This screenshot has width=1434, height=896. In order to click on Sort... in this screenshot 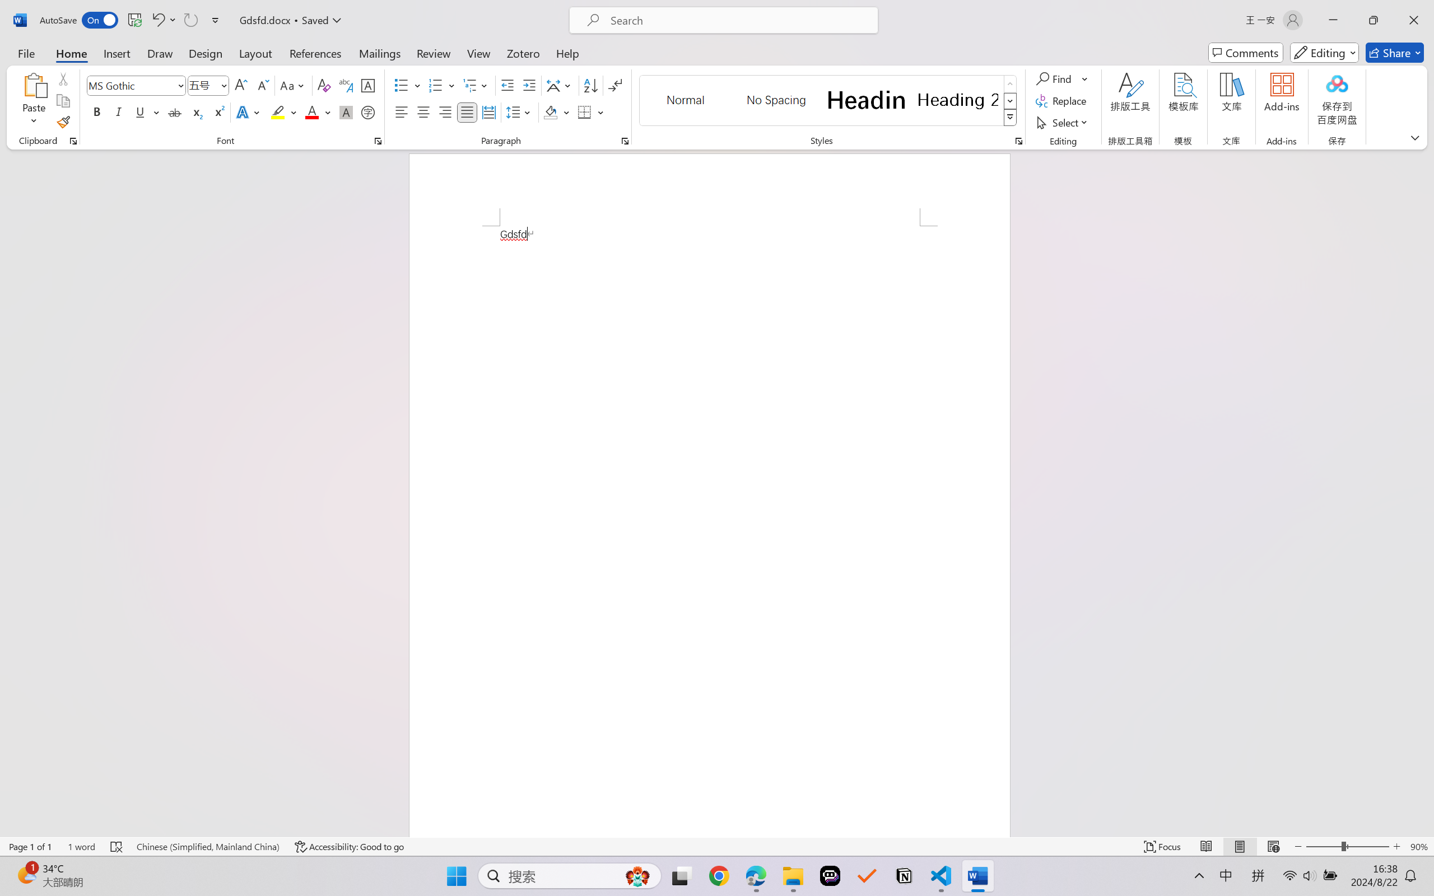, I will do `click(590, 85)`.